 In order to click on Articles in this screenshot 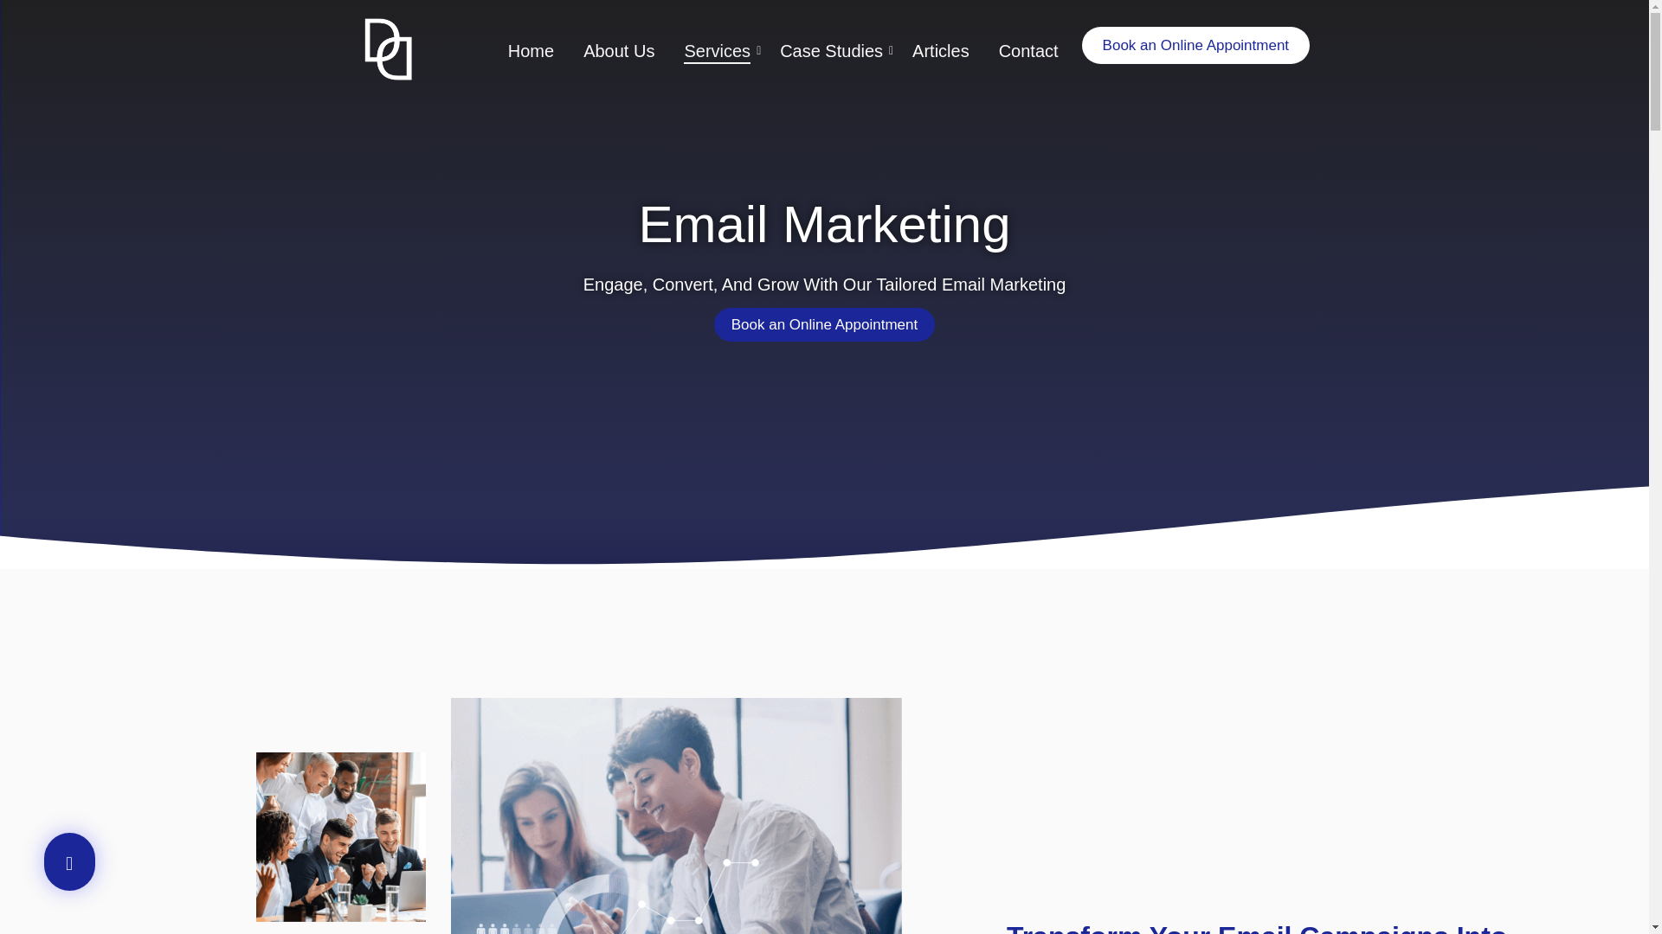, I will do `click(940, 52)`.